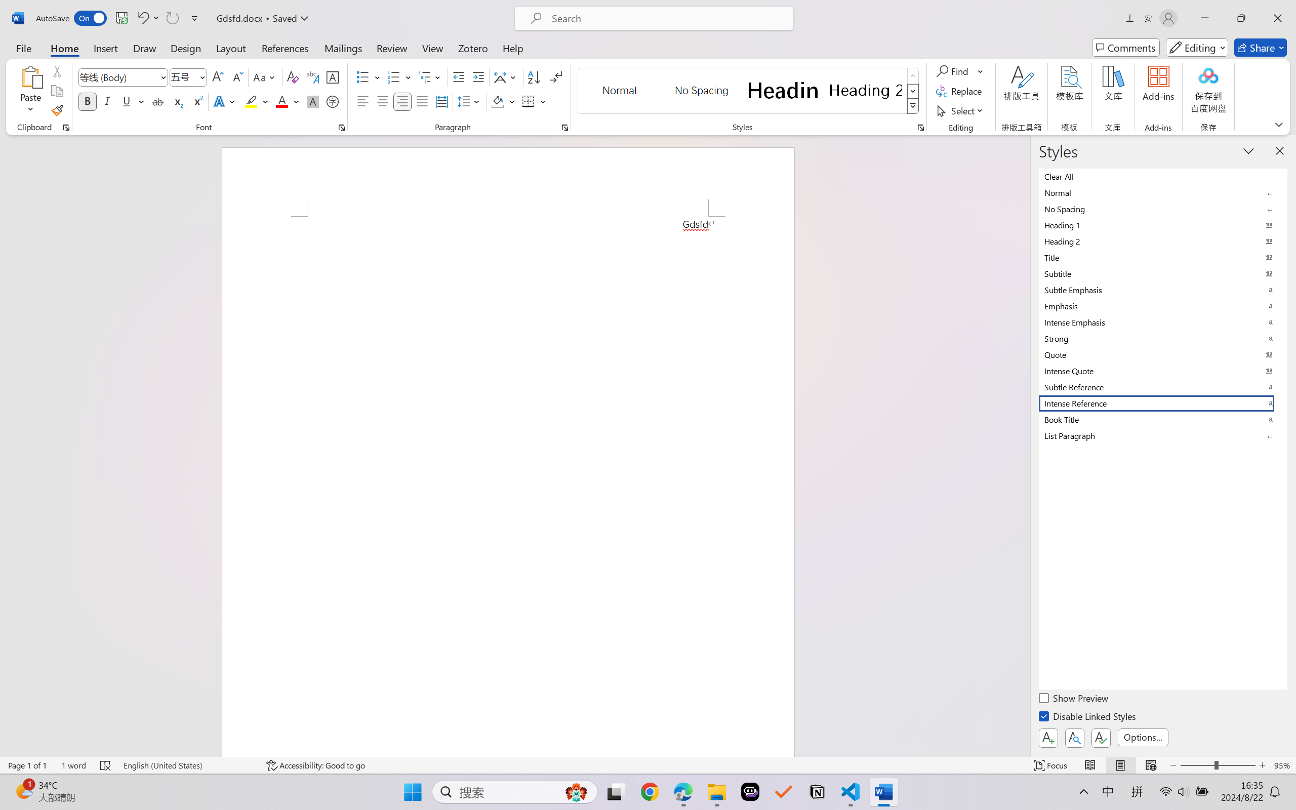 Image resolution: width=1296 pixels, height=810 pixels. What do you see at coordinates (148, 18) in the screenshot?
I see `Undo Paragraph Alignment` at bounding box center [148, 18].